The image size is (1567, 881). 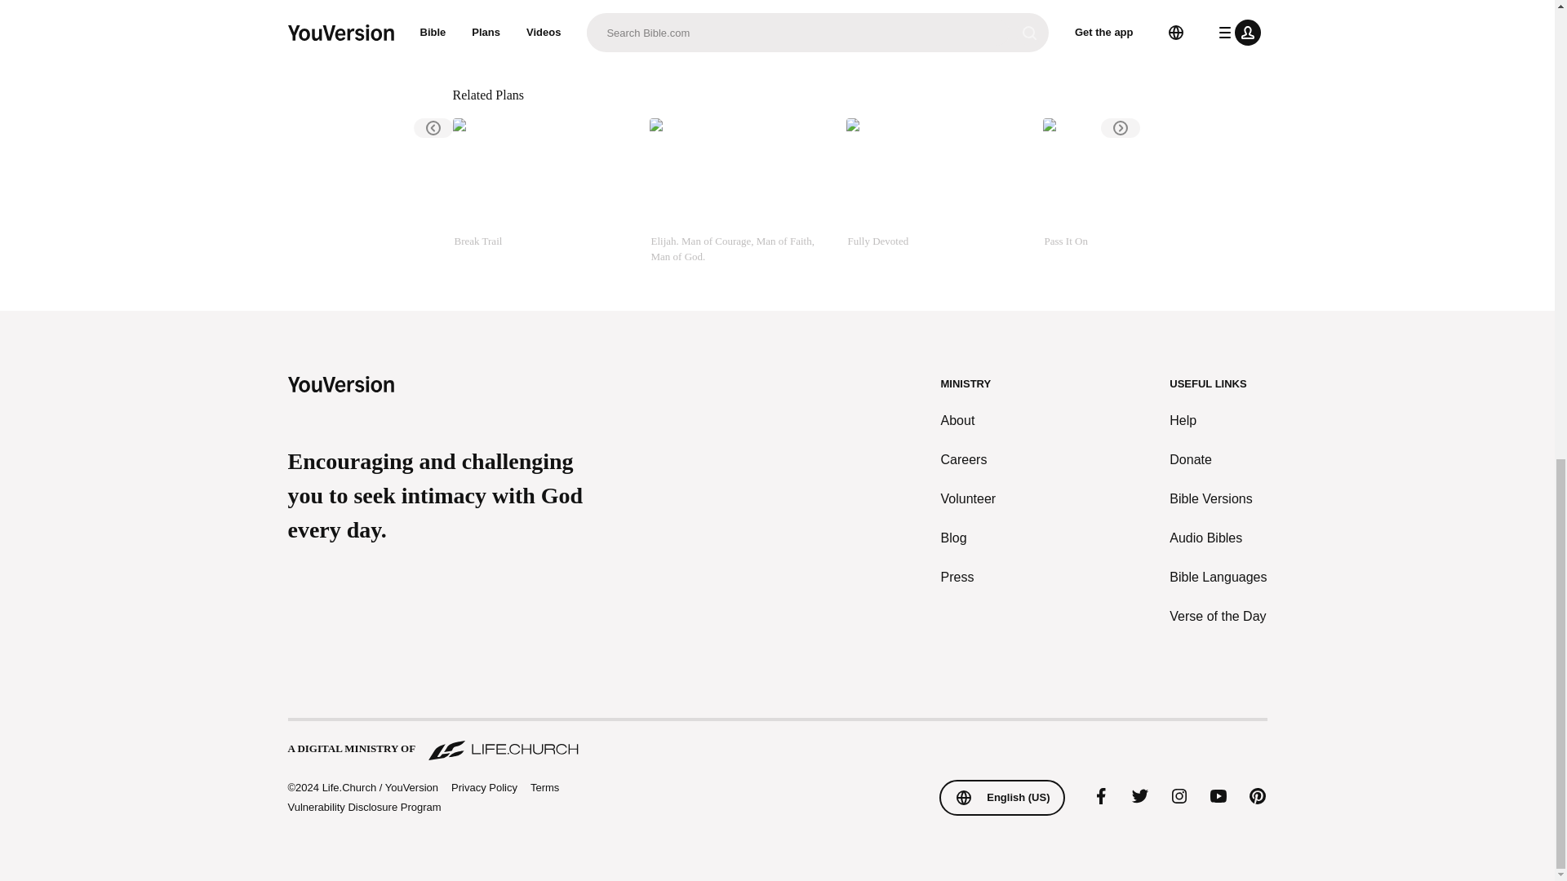 What do you see at coordinates (776, 741) in the screenshot?
I see `A DIGITAL MINISTRY OF` at bounding box center [776, 741].